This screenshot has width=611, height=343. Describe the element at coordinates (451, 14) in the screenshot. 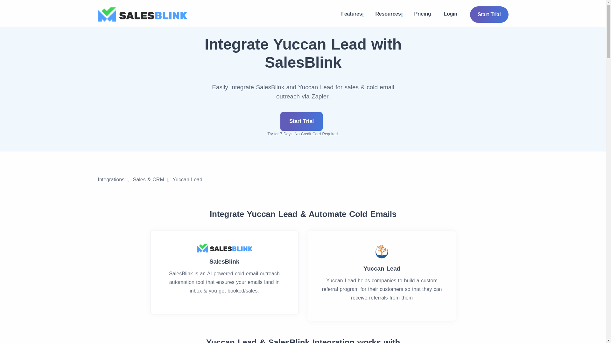

I see `Login` at that location.